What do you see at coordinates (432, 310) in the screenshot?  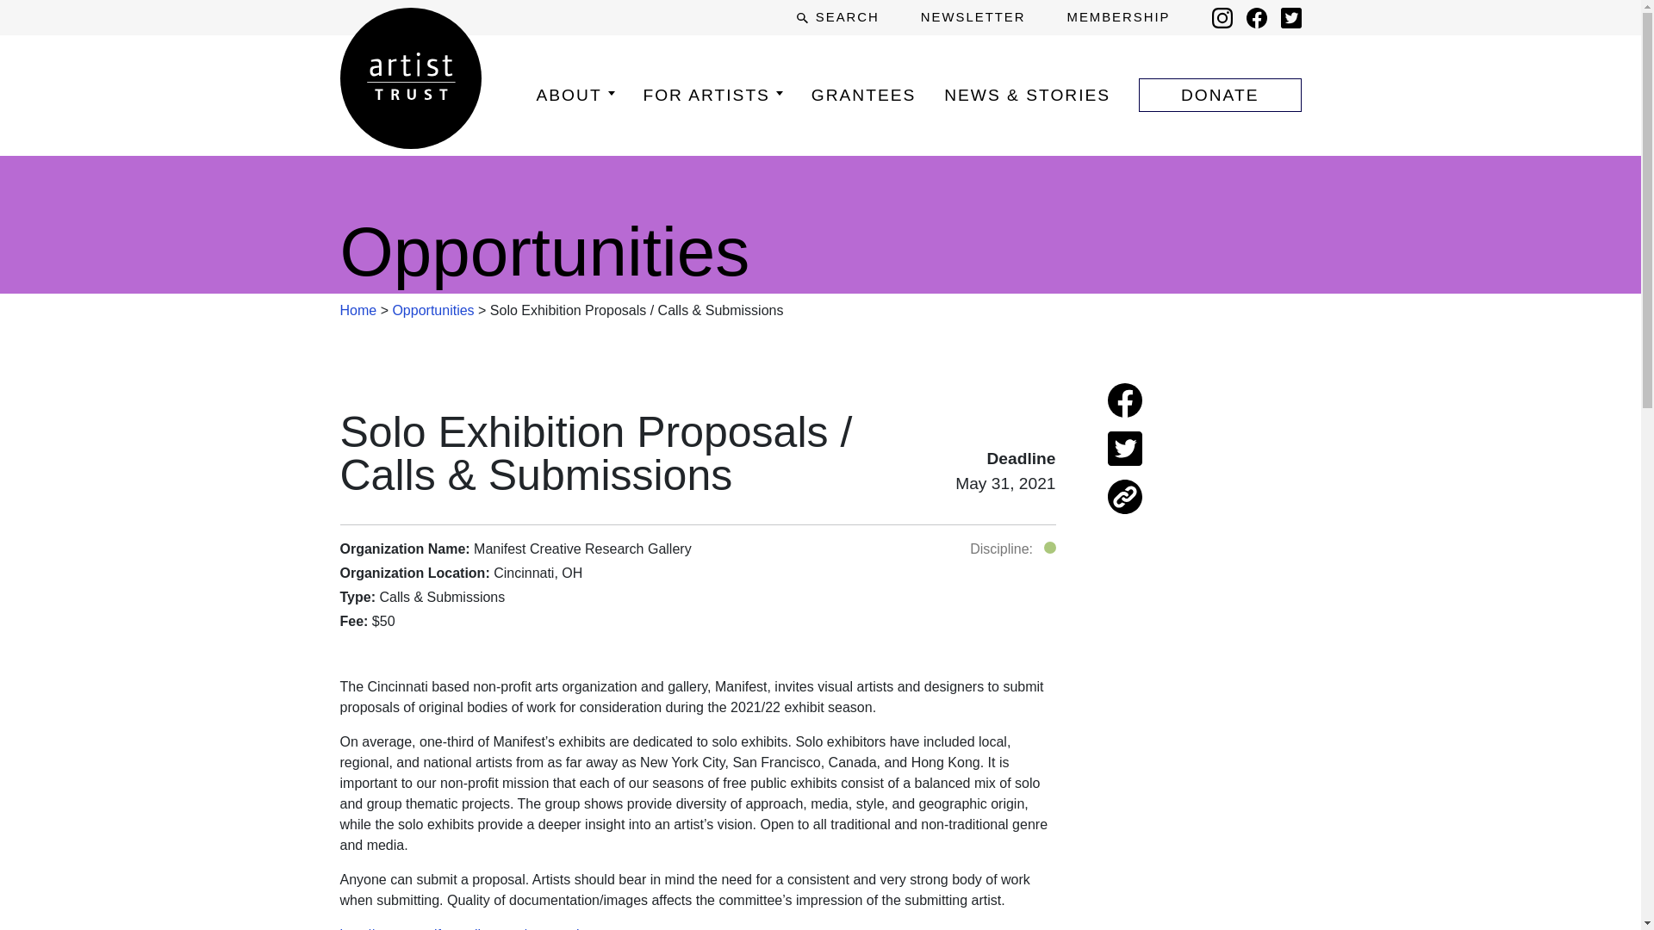 I see `Opportunities` at bounding box center [432, 310].